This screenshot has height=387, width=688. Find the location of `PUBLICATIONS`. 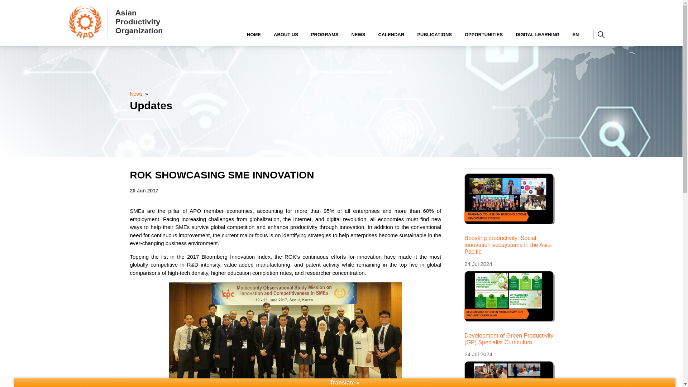

PUBLICATIONS is located at coordinates (434, 34).